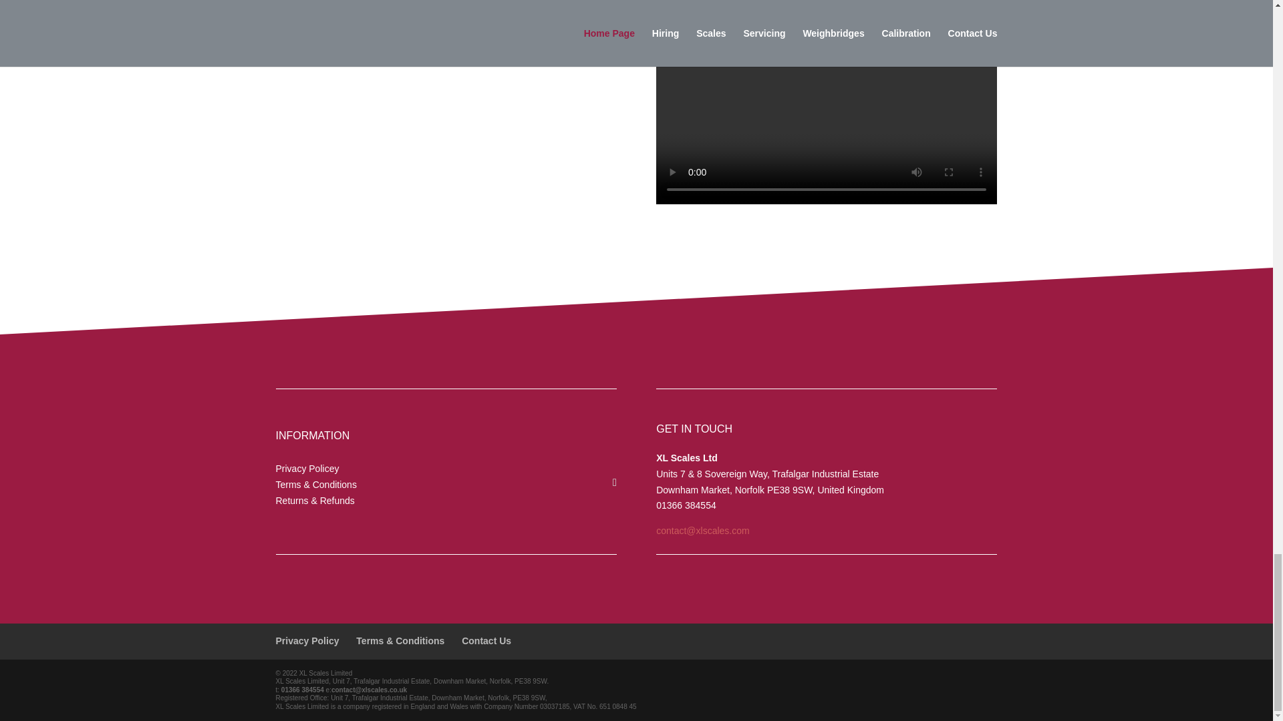  Describe the element at coordinates (307, 640) in the screenshot. I see `Privacy Policy` at that location.